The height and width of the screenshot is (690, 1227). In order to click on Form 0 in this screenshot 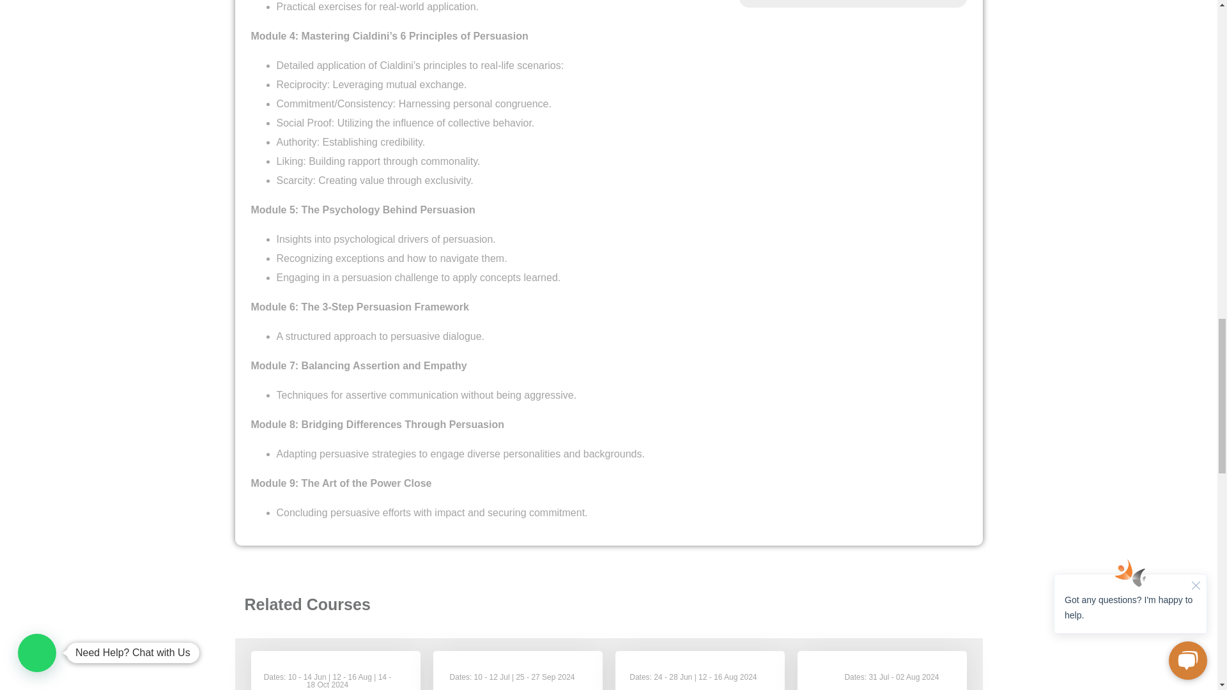, I will do `click(853, 4)`.